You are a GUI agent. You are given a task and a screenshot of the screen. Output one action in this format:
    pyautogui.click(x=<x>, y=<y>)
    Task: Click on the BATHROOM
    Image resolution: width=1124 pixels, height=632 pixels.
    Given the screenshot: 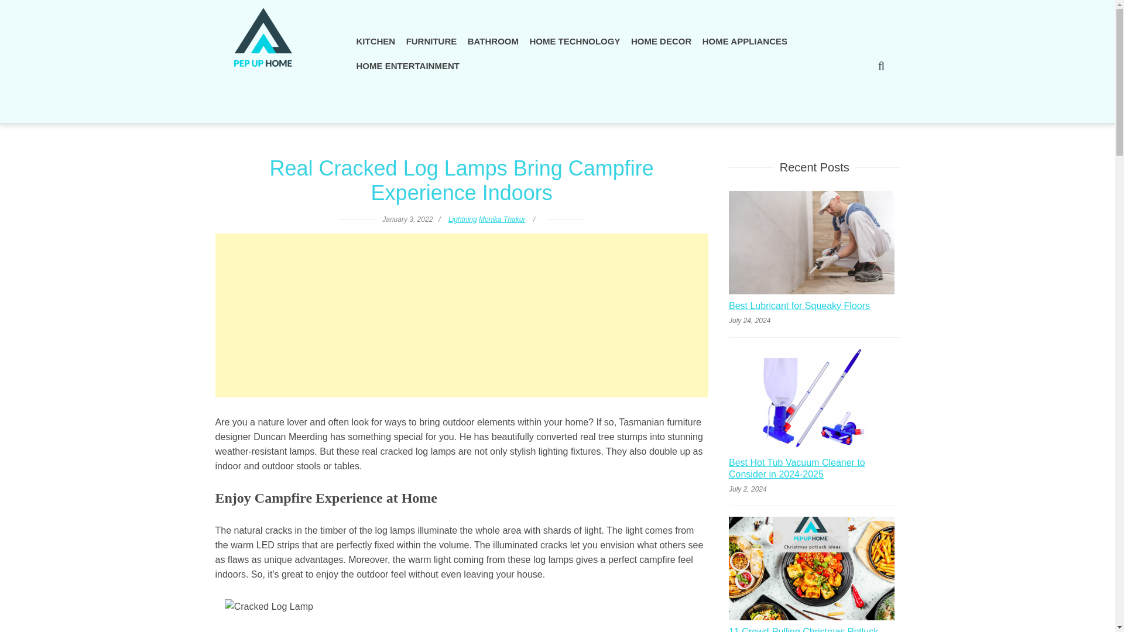 What is the action you would take?
    pyautogui.click(x=493, y=41)
    